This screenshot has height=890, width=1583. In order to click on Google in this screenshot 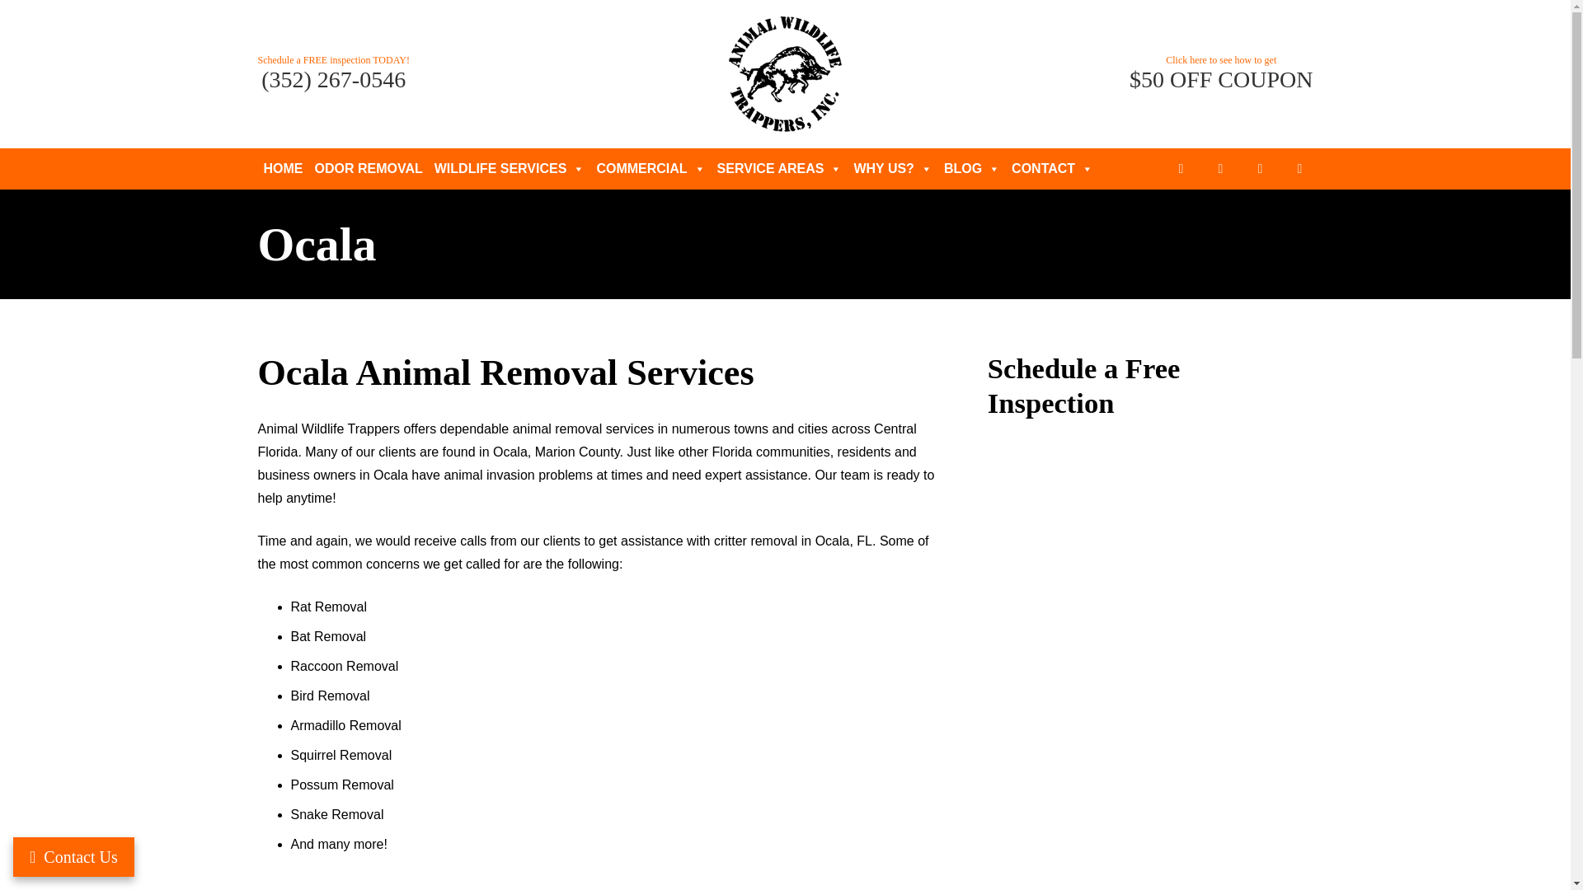, I will do `click(1299, 169)`.